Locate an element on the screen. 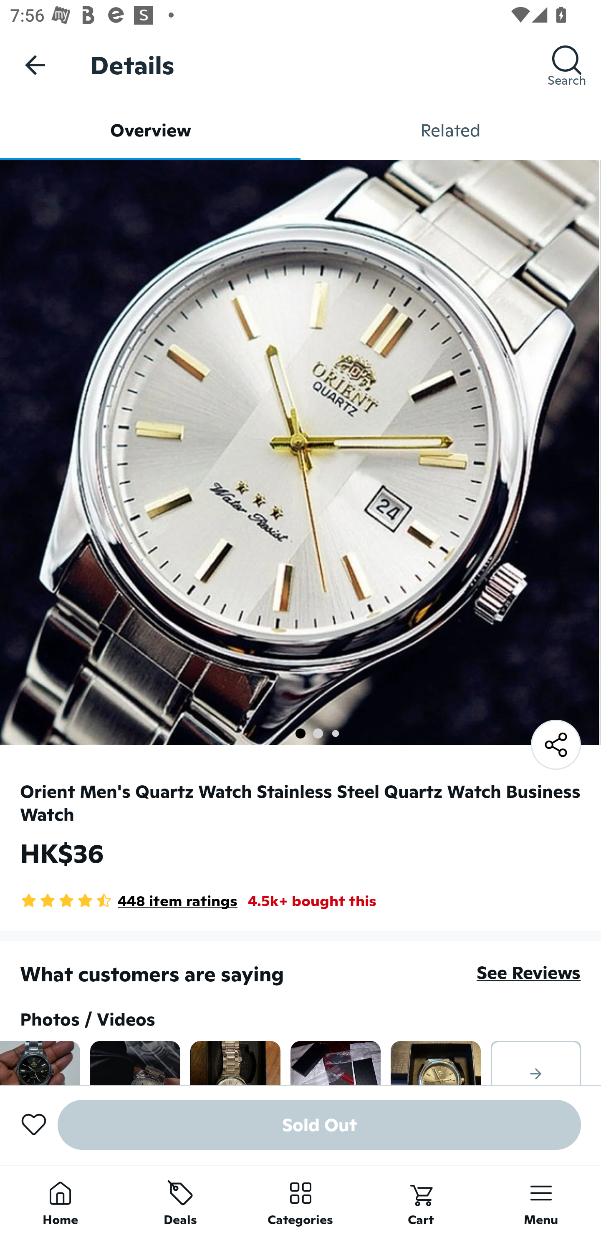  Search is located at coordinates (567, 65).